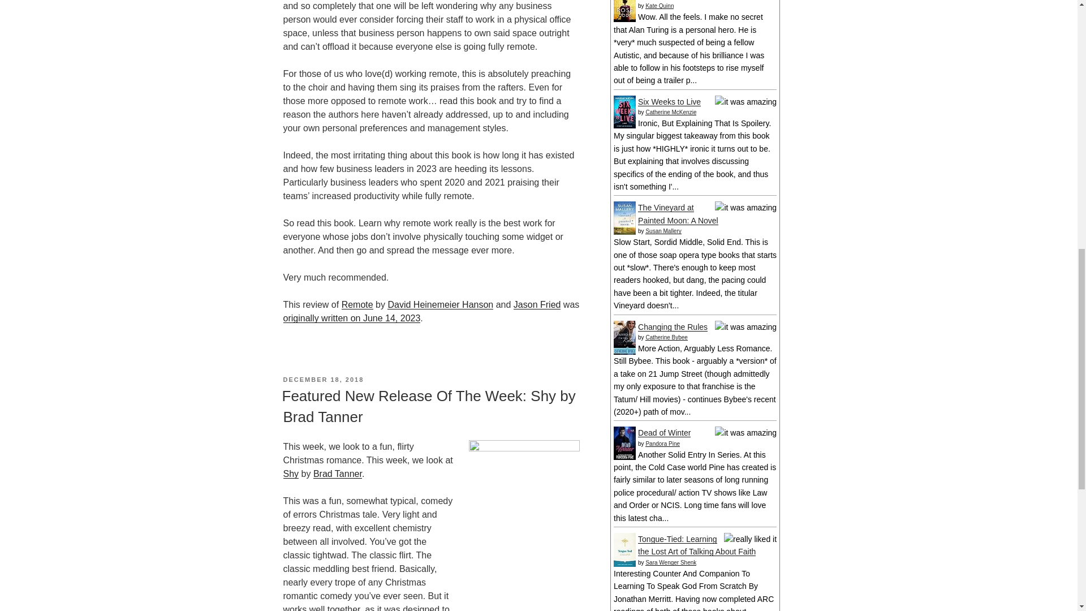 The image size is (1086, 611). Describe the element at coordinates (624, 19) in the screenshot. I see `The Rose Code` at that location.